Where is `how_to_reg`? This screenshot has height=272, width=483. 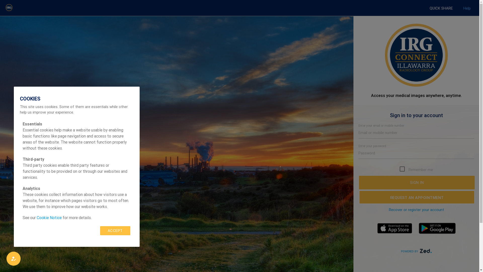 how_to_reg is located at coordinates (14, 259).